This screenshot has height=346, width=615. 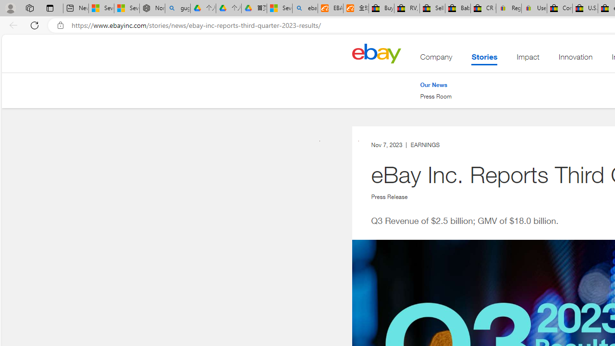 I want to click on Stories, so click(x=484, y=59).